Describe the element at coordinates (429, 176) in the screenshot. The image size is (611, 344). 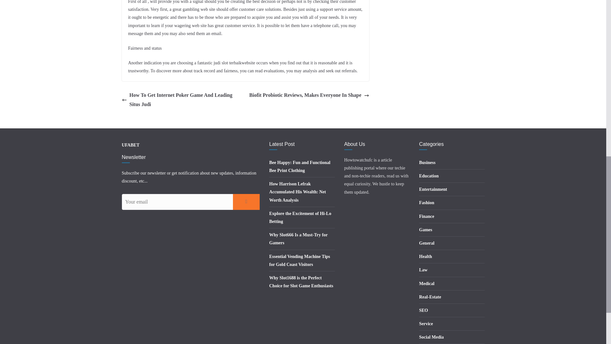
I see `Education` at that location.